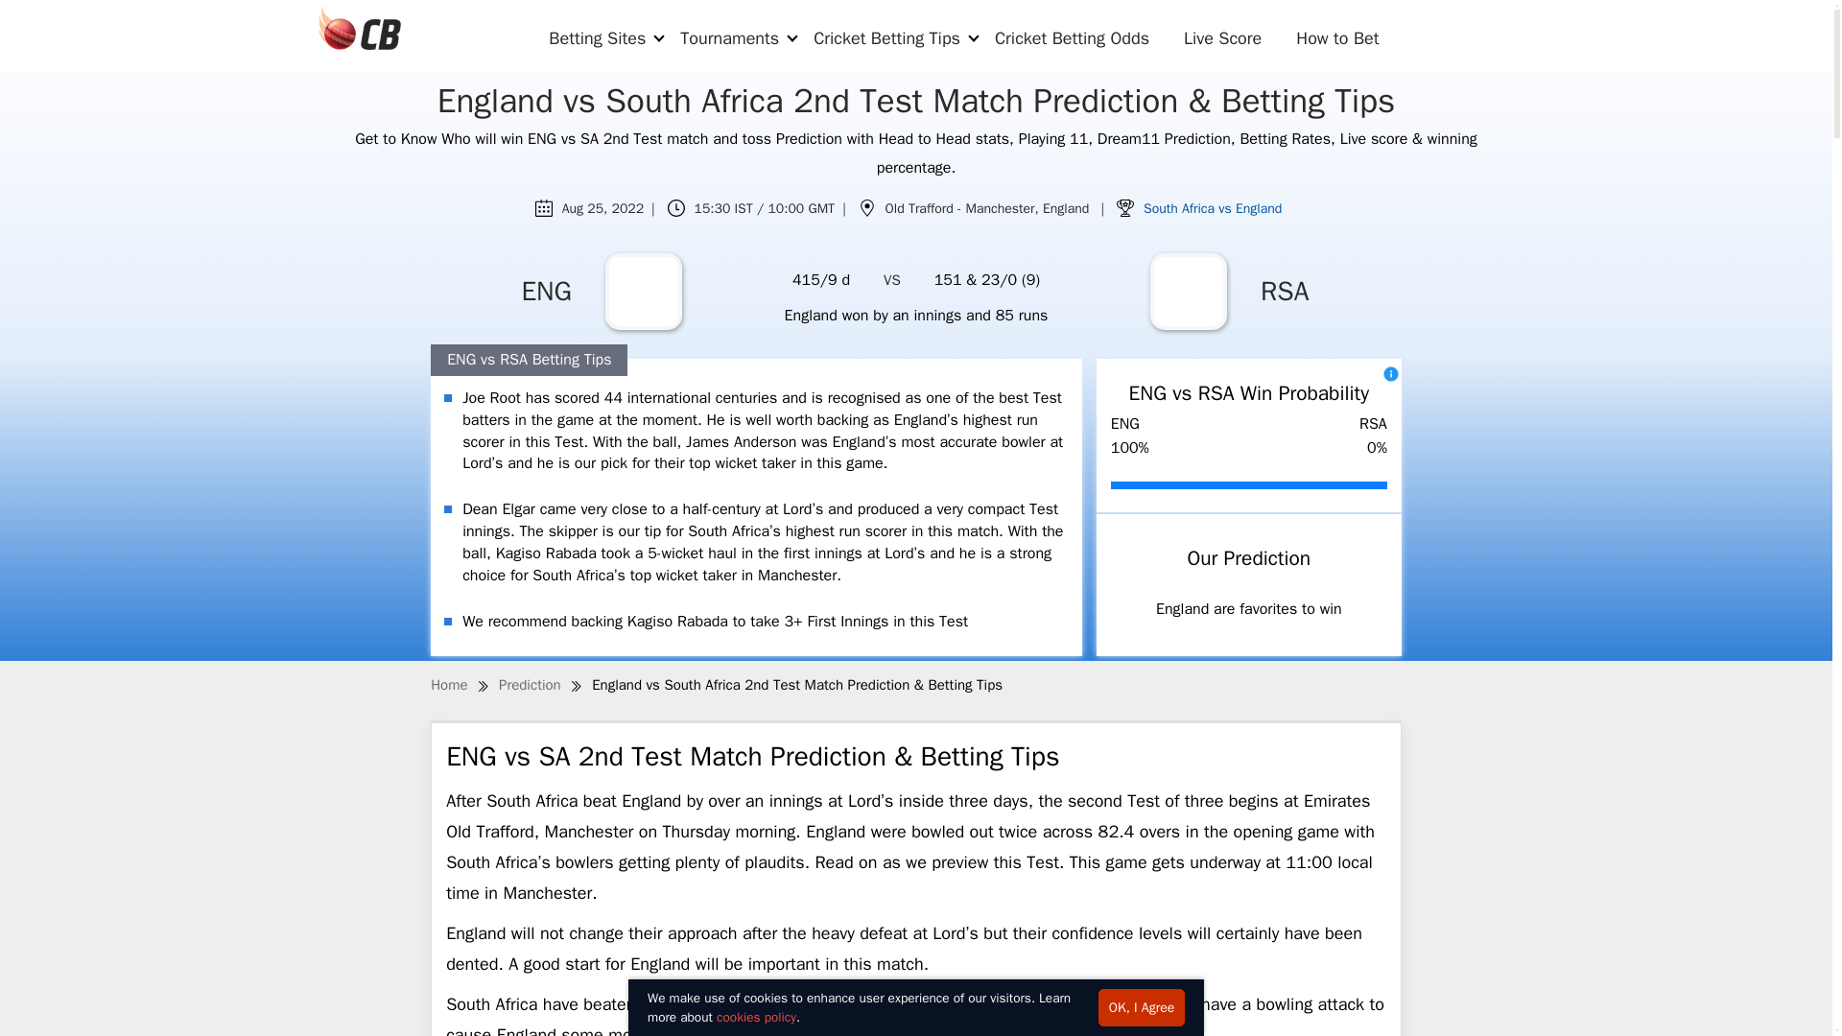 The height and width of the screenshot is (1036, 1842). Describe the element at coordinates (643, 292) in the screenshot. I see `England` at that location.